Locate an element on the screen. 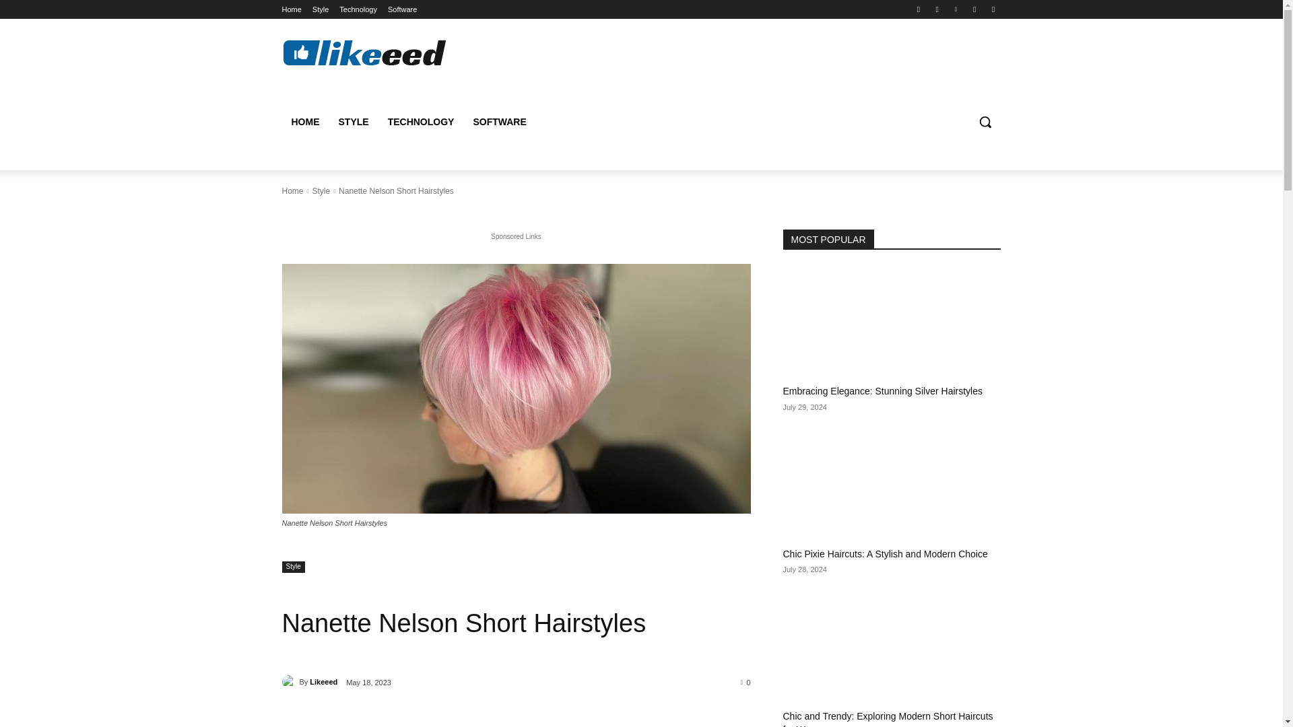 The height and width of the screenshot is (727, 1293). Pinterest is located at coordinates (955, 9).